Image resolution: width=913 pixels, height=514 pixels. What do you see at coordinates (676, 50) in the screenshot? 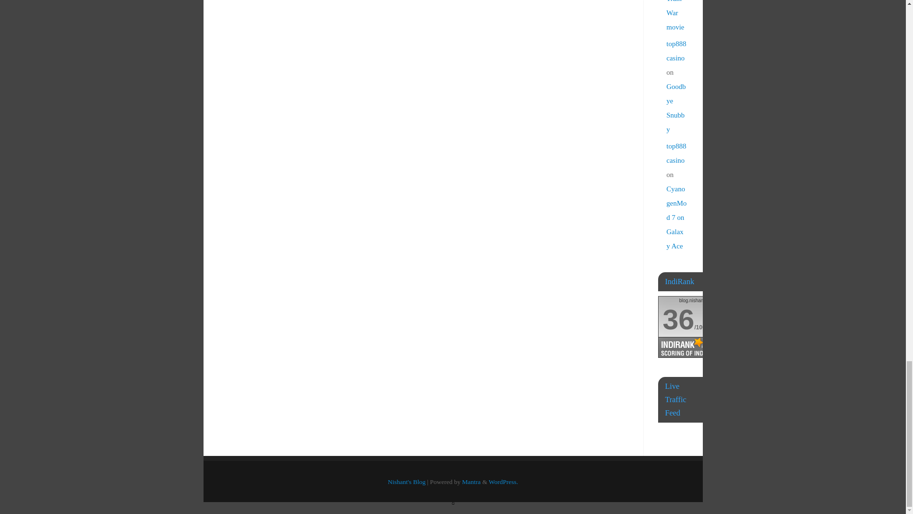
I see `top888casino` at bounding box center [676, 50].